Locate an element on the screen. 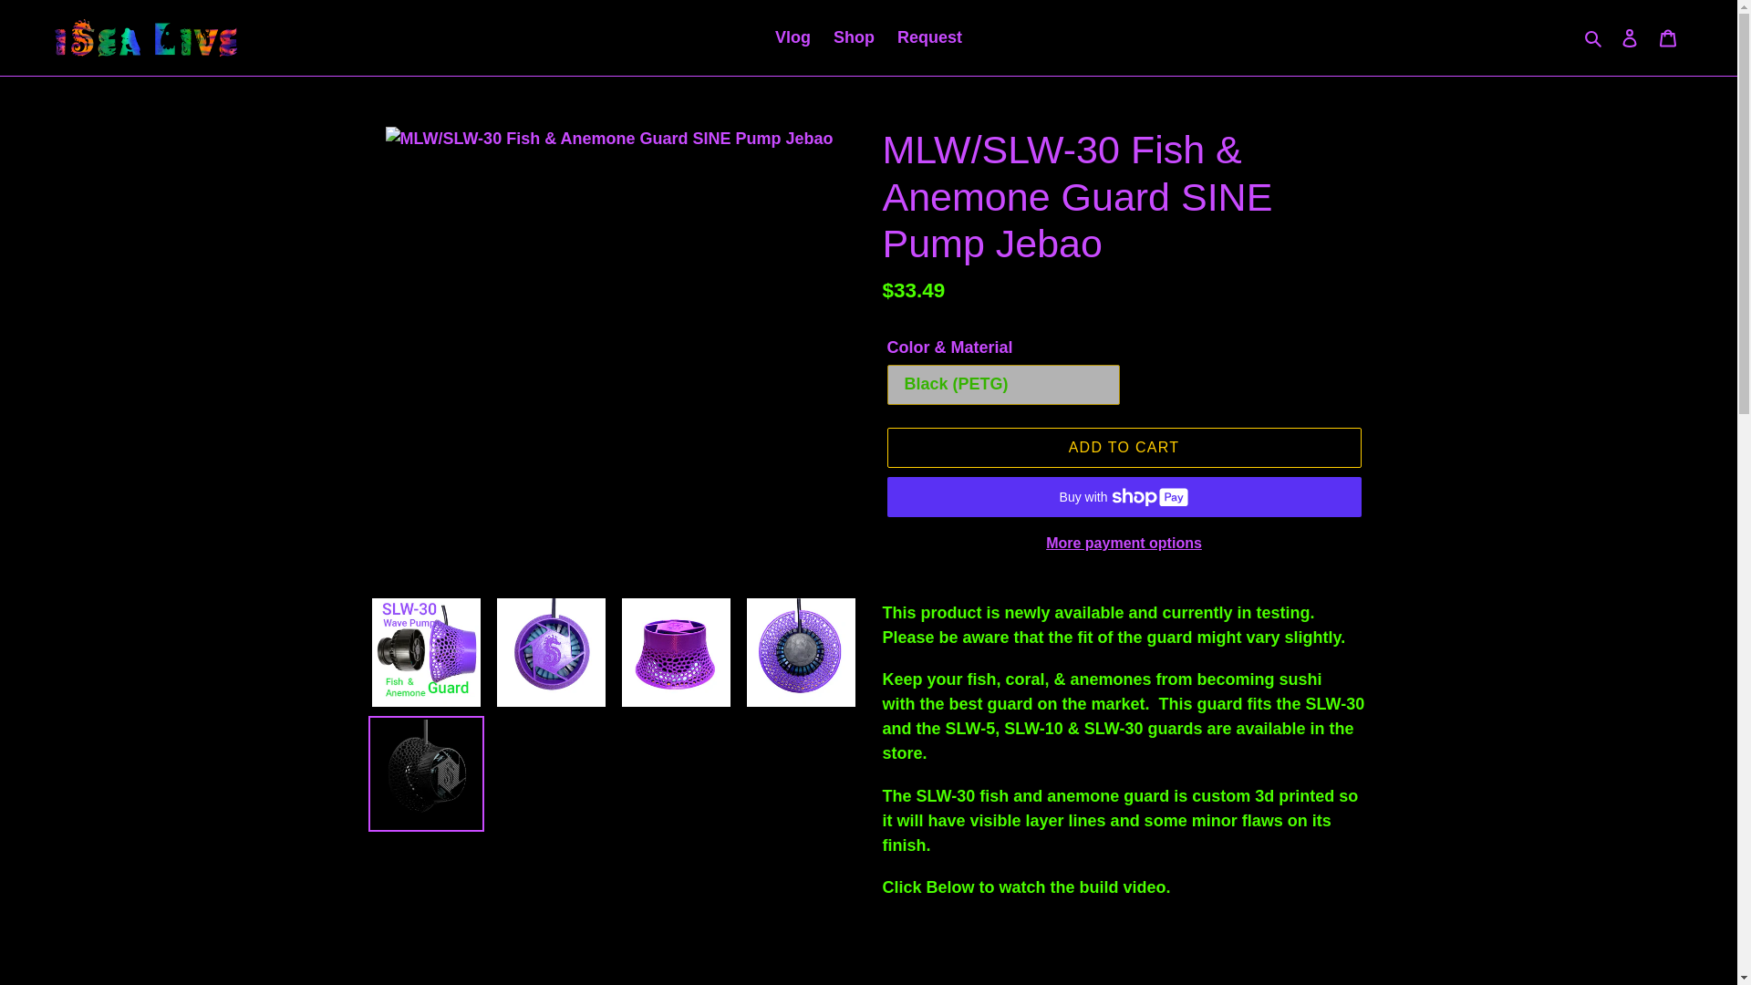  Vlog is located at coordinates (793, 37).